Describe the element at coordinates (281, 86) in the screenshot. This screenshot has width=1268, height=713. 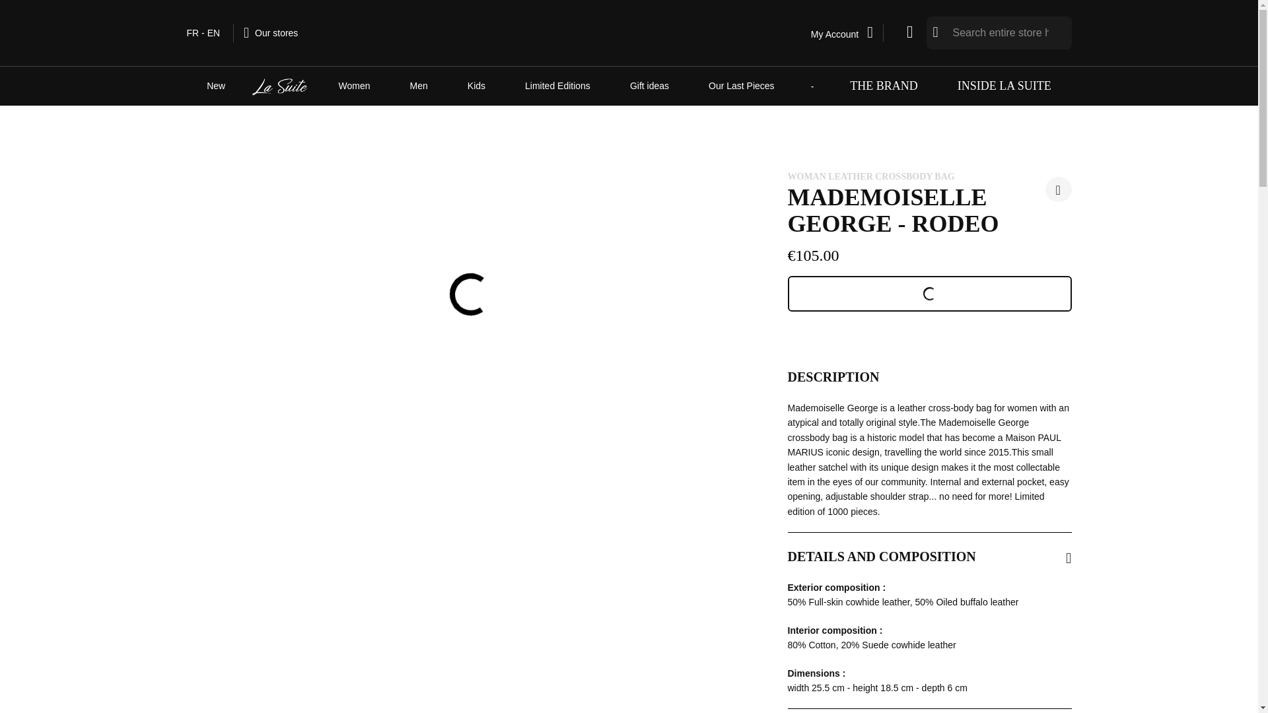
I see `La Suite` at that location.